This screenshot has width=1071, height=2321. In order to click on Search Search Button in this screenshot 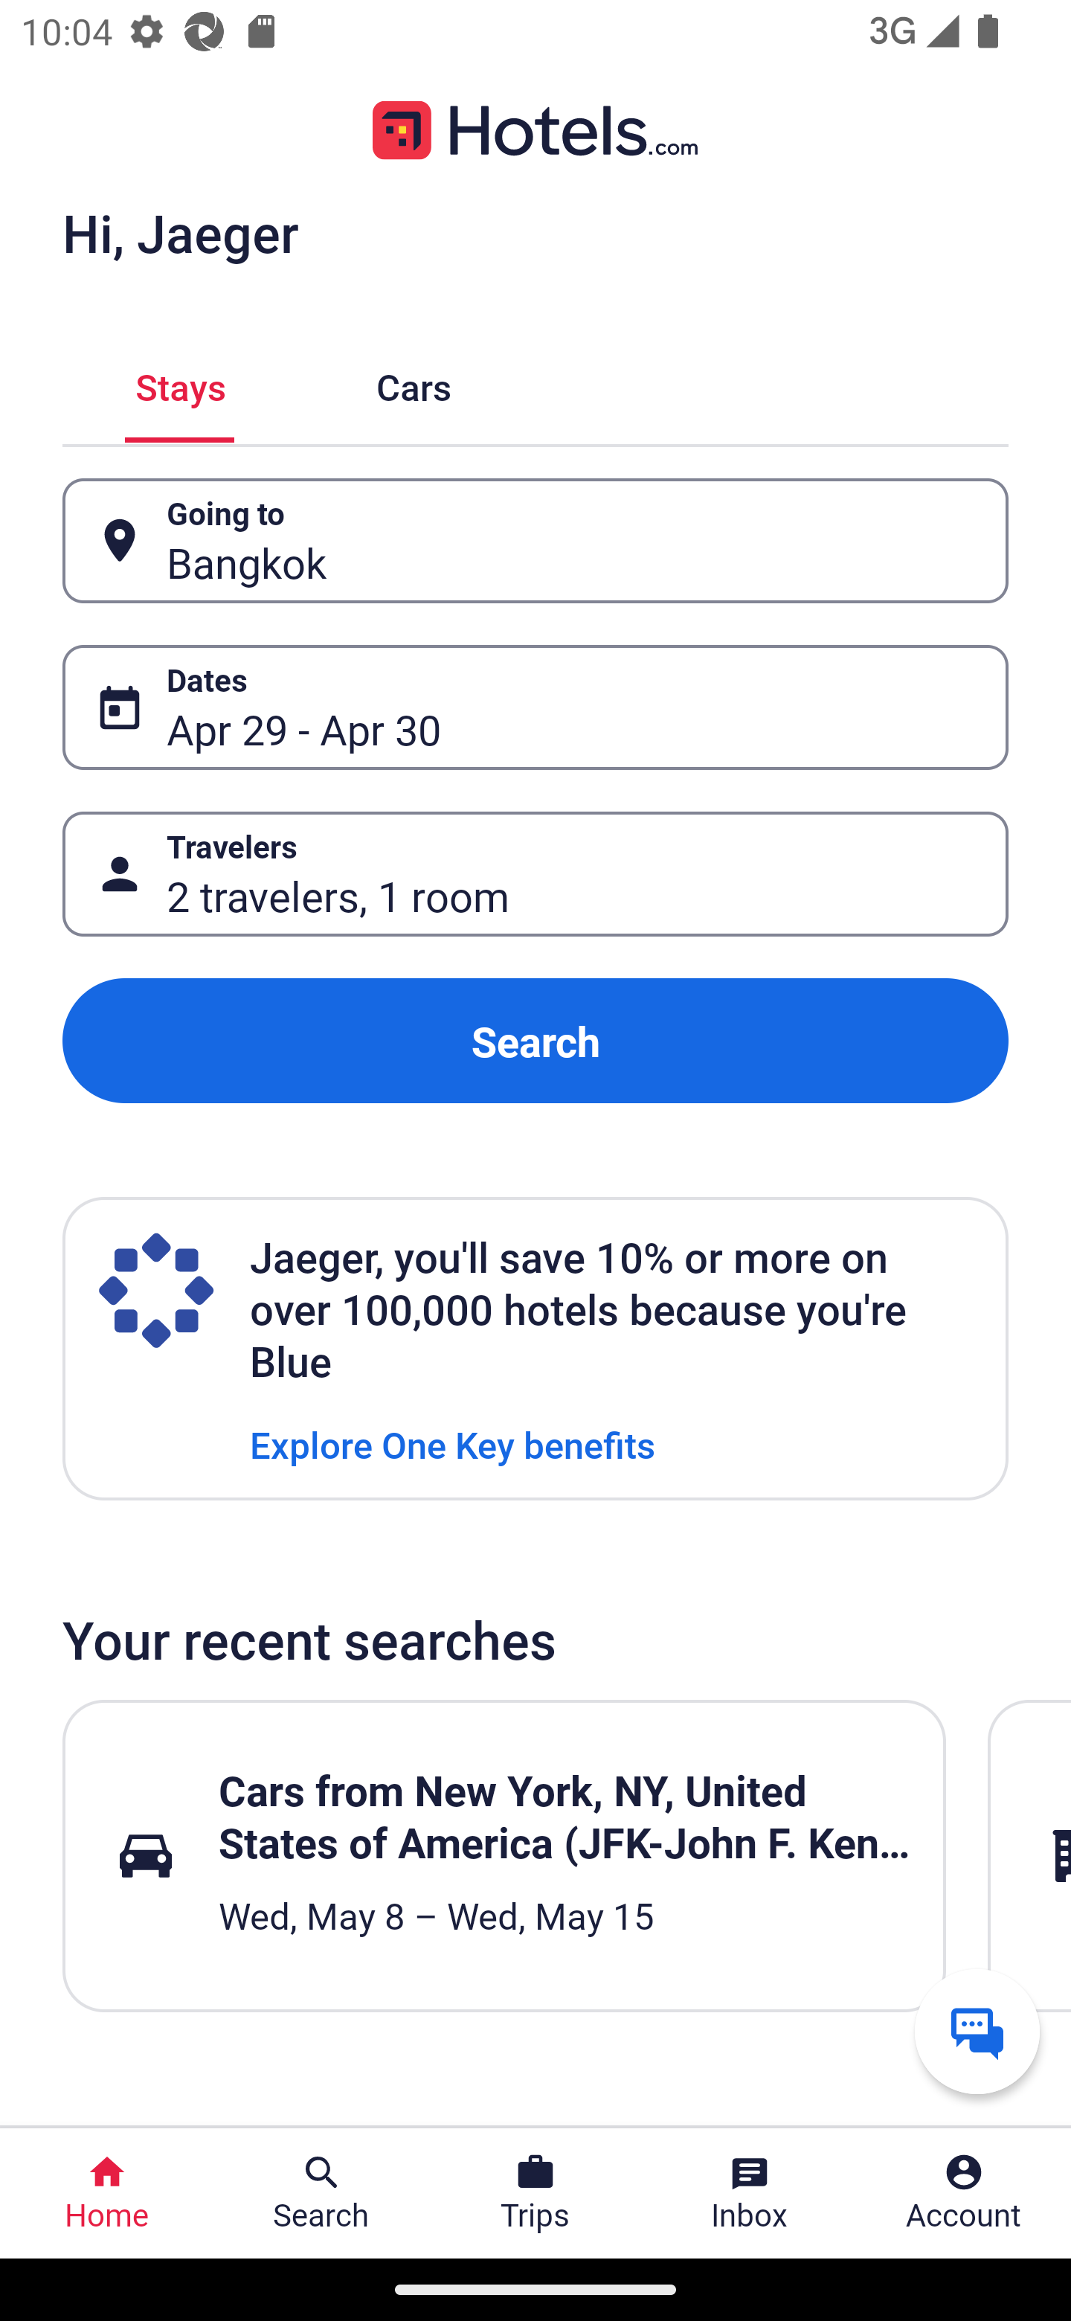, I will do `click(321, 2193)`.